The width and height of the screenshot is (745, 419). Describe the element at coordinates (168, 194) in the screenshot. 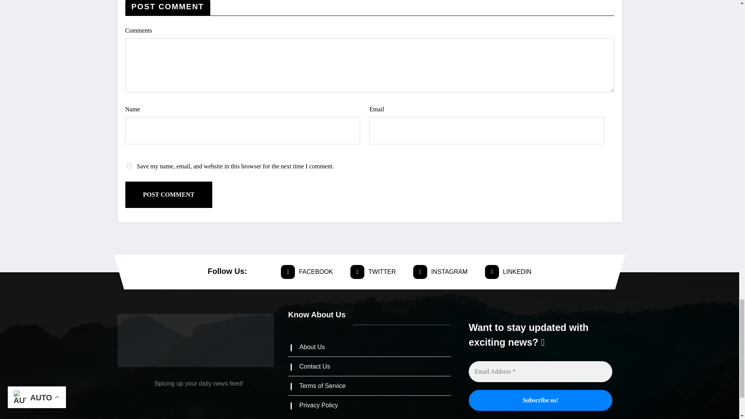

I see `Post Comment` at that location.